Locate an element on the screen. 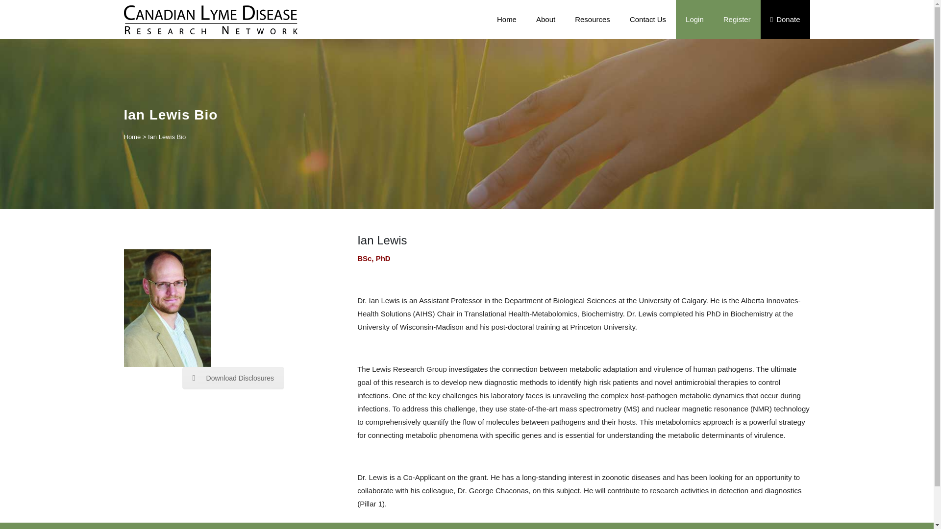  About is located at coordinates (545, 20).